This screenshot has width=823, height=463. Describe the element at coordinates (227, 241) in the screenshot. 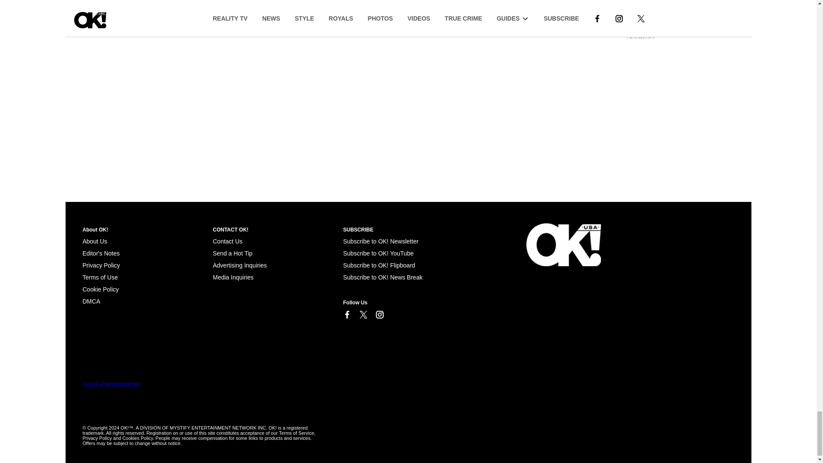

I see `Contact Us` at that location.